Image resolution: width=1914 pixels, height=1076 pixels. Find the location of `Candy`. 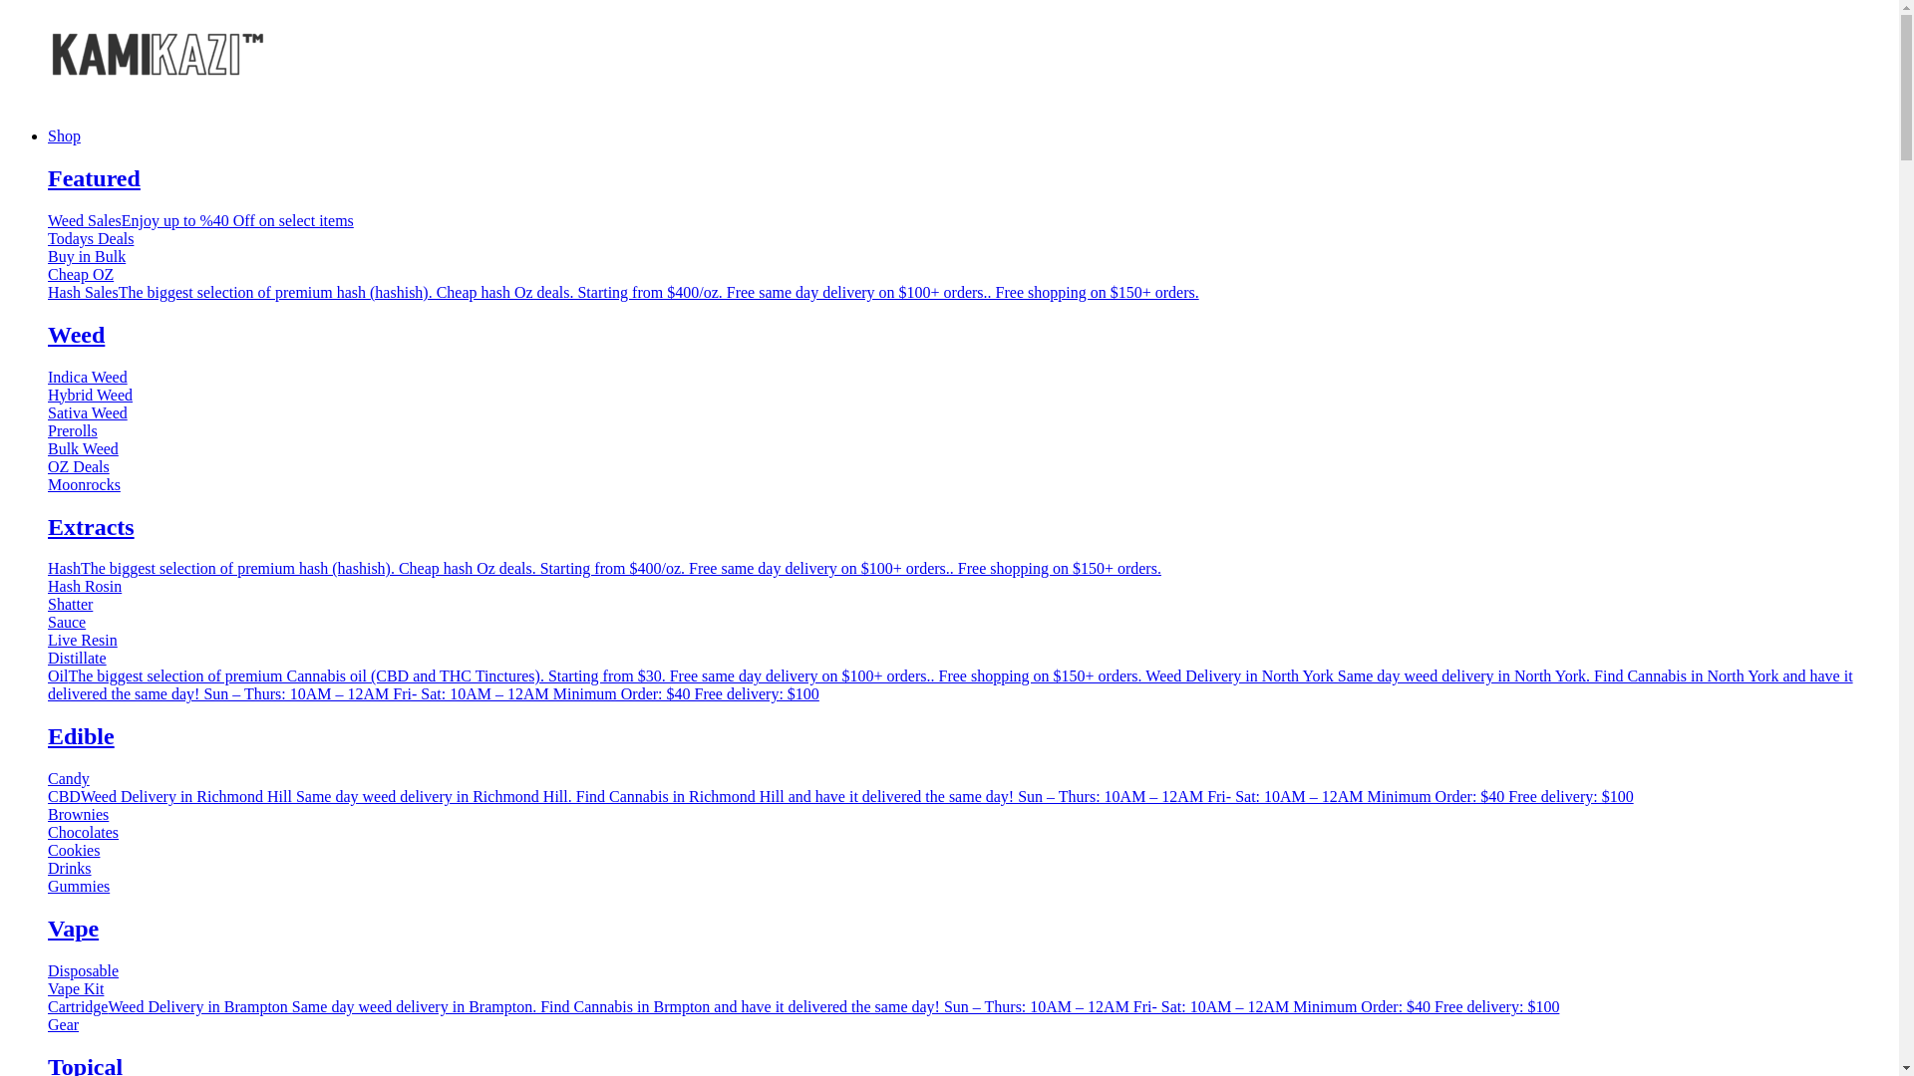

Candy is located at coordinates (69, 779).